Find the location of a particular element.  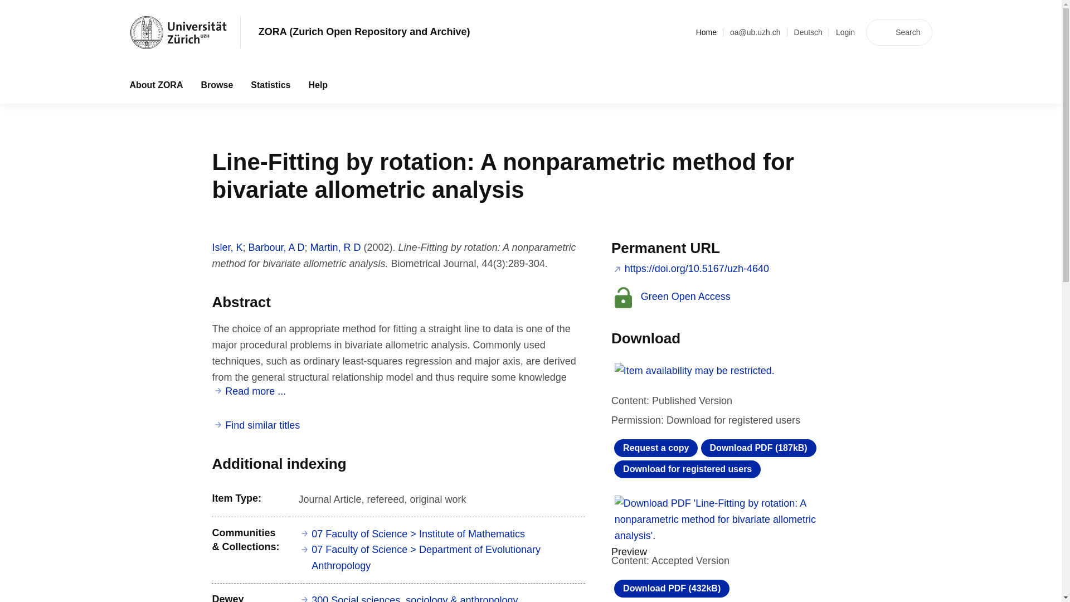

Deutsch is located at coordinates (808, 32).